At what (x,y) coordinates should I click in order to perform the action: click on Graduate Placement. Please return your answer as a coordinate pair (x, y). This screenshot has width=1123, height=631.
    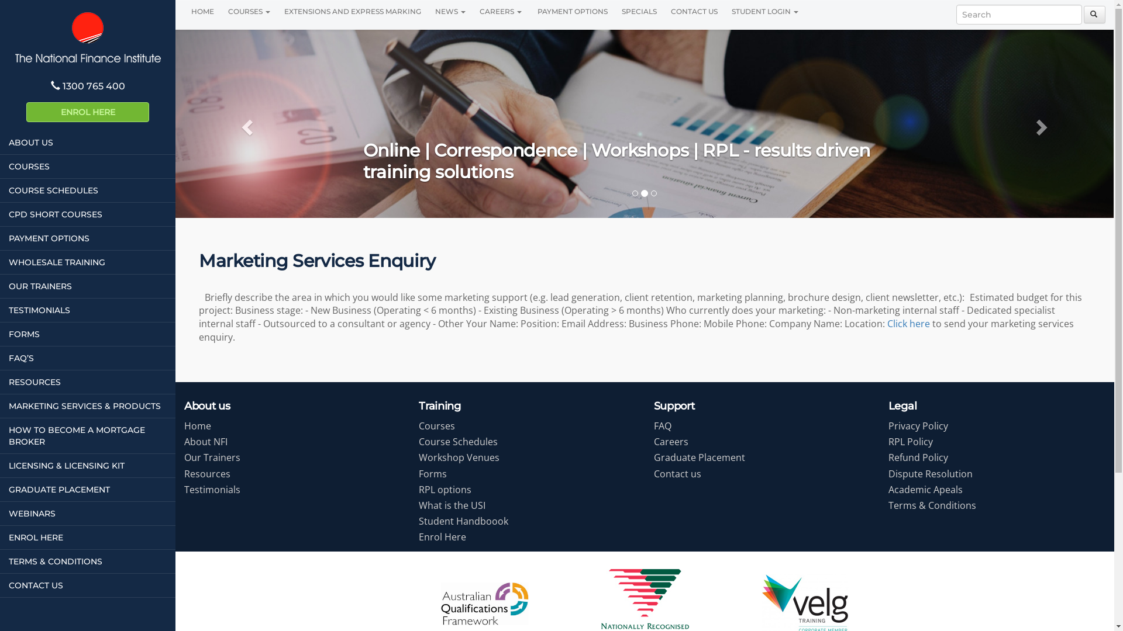
    Looking at the image, I should click on (700, 457).